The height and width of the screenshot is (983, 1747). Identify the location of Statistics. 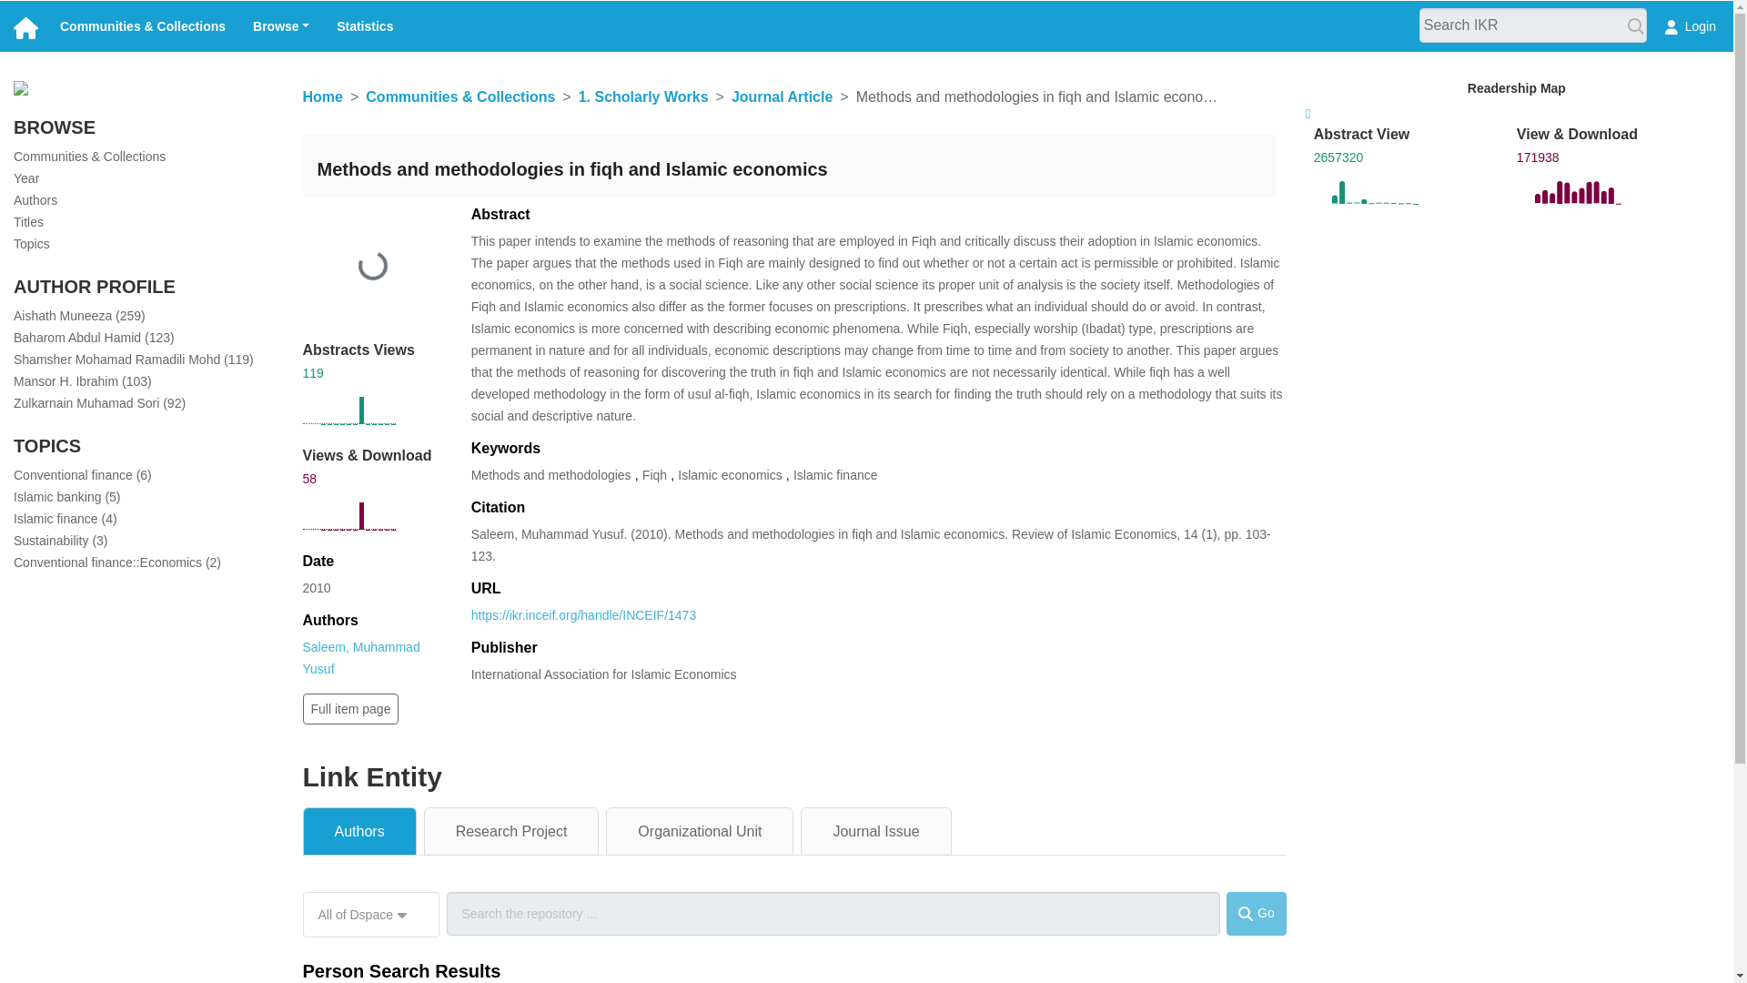
(364, 25).